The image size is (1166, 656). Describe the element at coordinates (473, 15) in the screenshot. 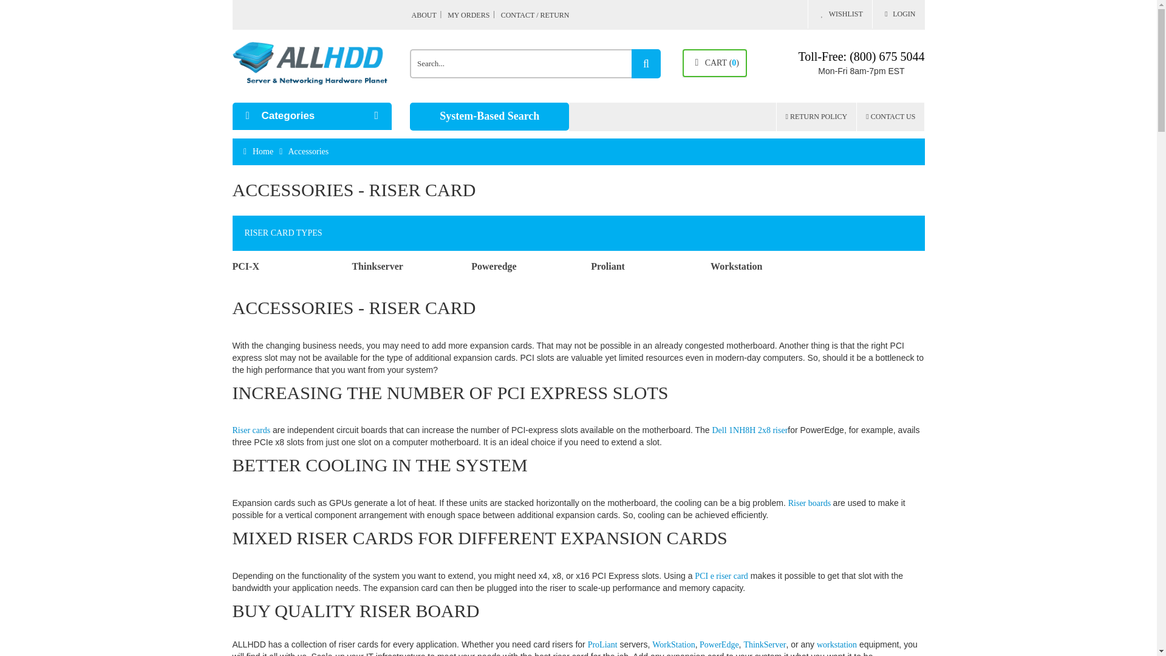

I see `MY ORDERS` at that location.